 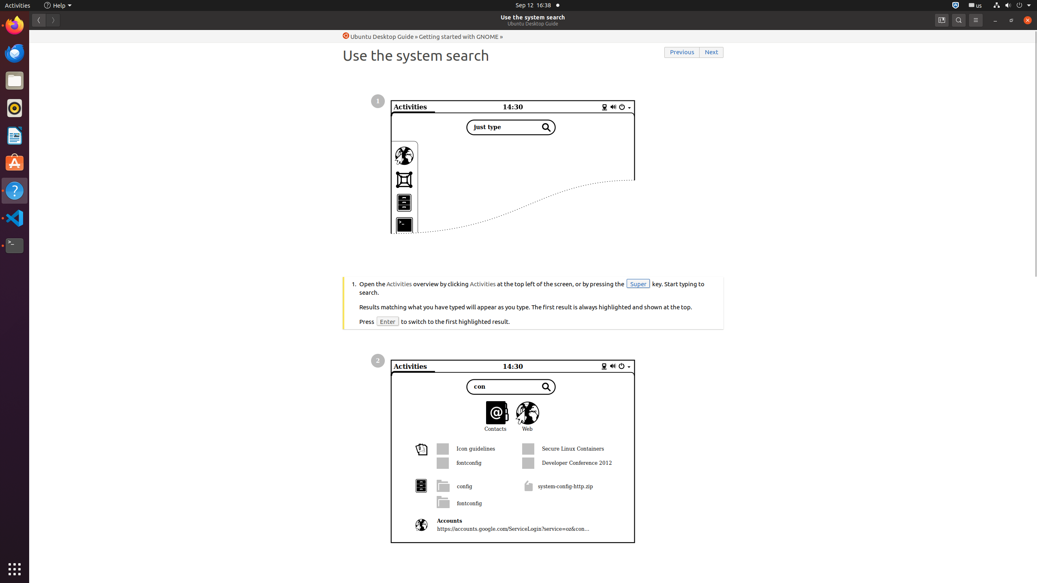 I want to click on Firefox Web Browser, so click(x=15, y=26).